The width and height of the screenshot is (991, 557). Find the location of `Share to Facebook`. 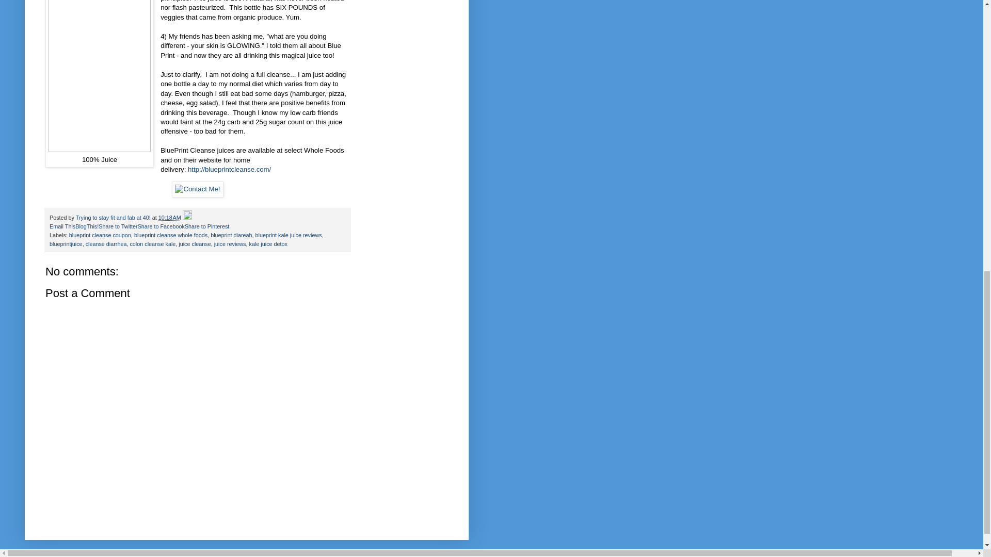

Share to Facebook is located at coordinates (161, 226).